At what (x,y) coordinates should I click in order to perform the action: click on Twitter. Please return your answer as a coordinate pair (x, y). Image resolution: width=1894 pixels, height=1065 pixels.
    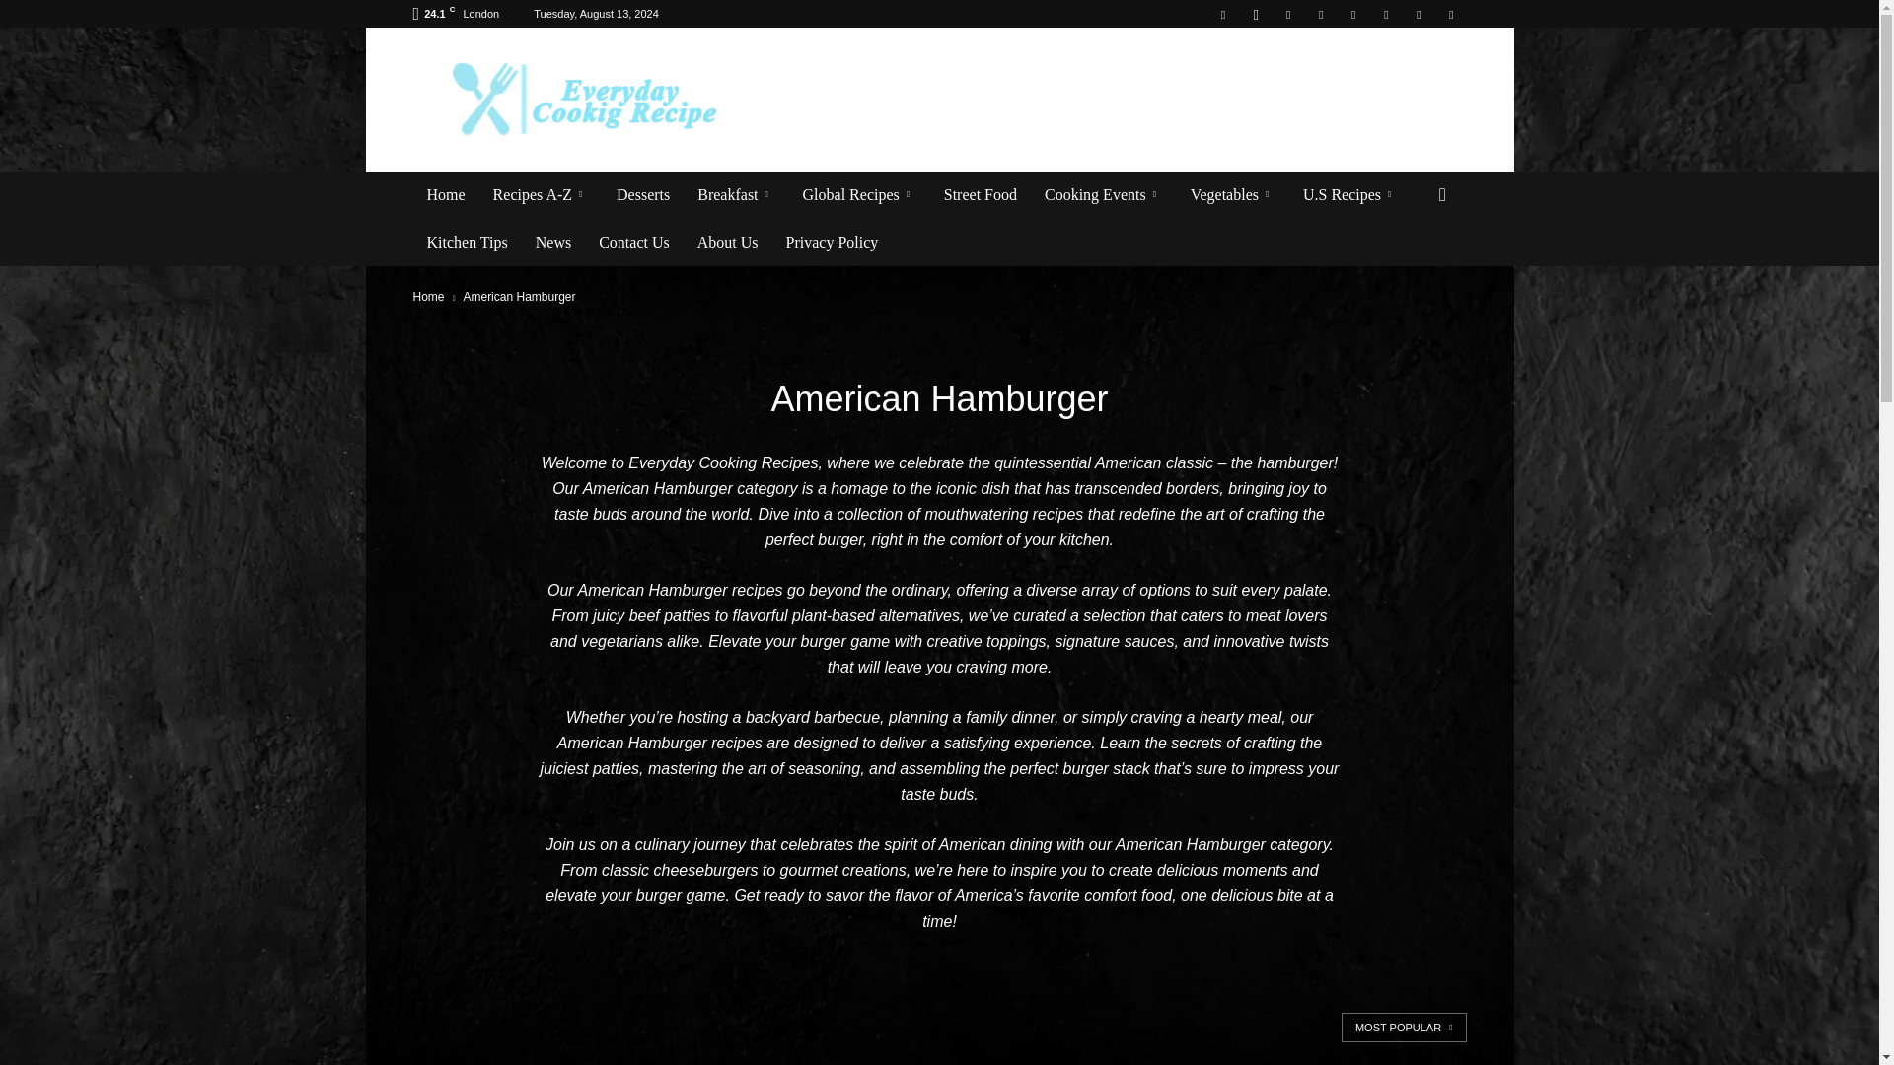
    Looking at the image, I should click on (1419, 14).